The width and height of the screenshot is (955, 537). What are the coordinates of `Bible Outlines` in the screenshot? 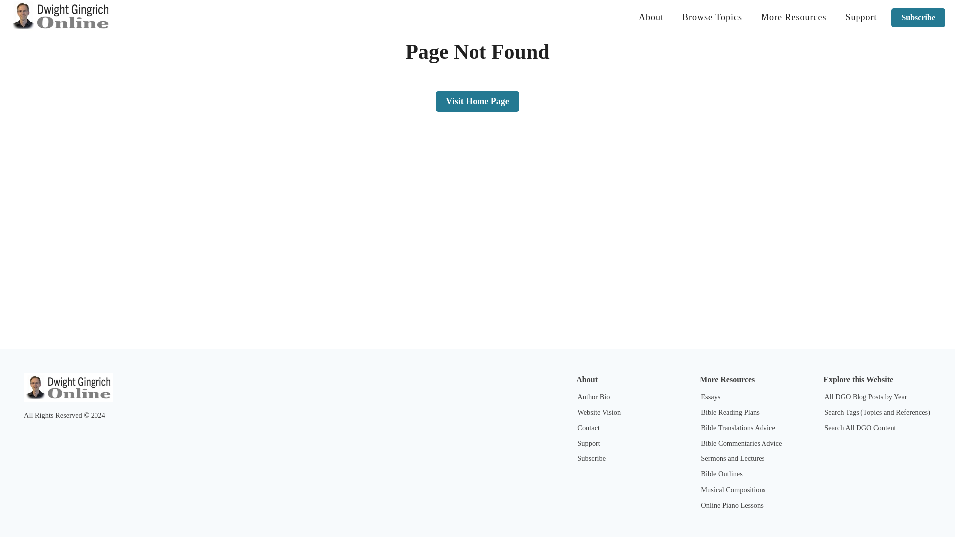 It's located at (722, 474).